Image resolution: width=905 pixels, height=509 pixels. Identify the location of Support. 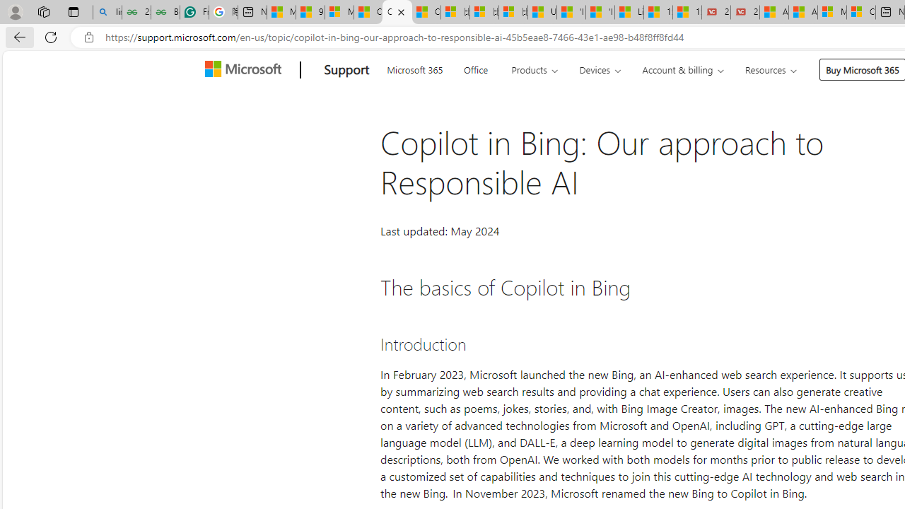
(346, 70).